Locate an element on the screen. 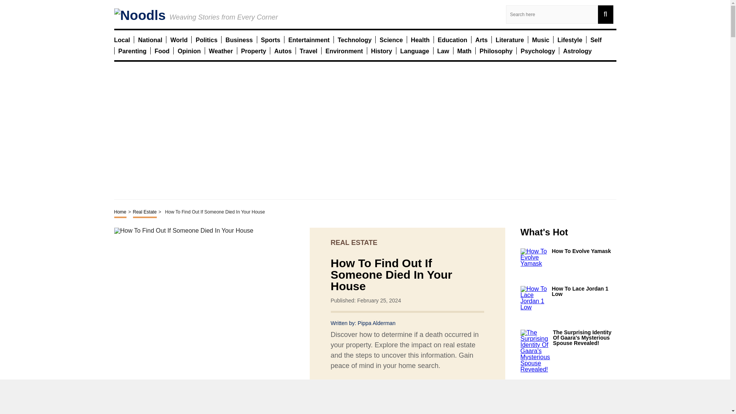 This screenshot has height=414, width=736. Education is located at coordinates (452, 39).